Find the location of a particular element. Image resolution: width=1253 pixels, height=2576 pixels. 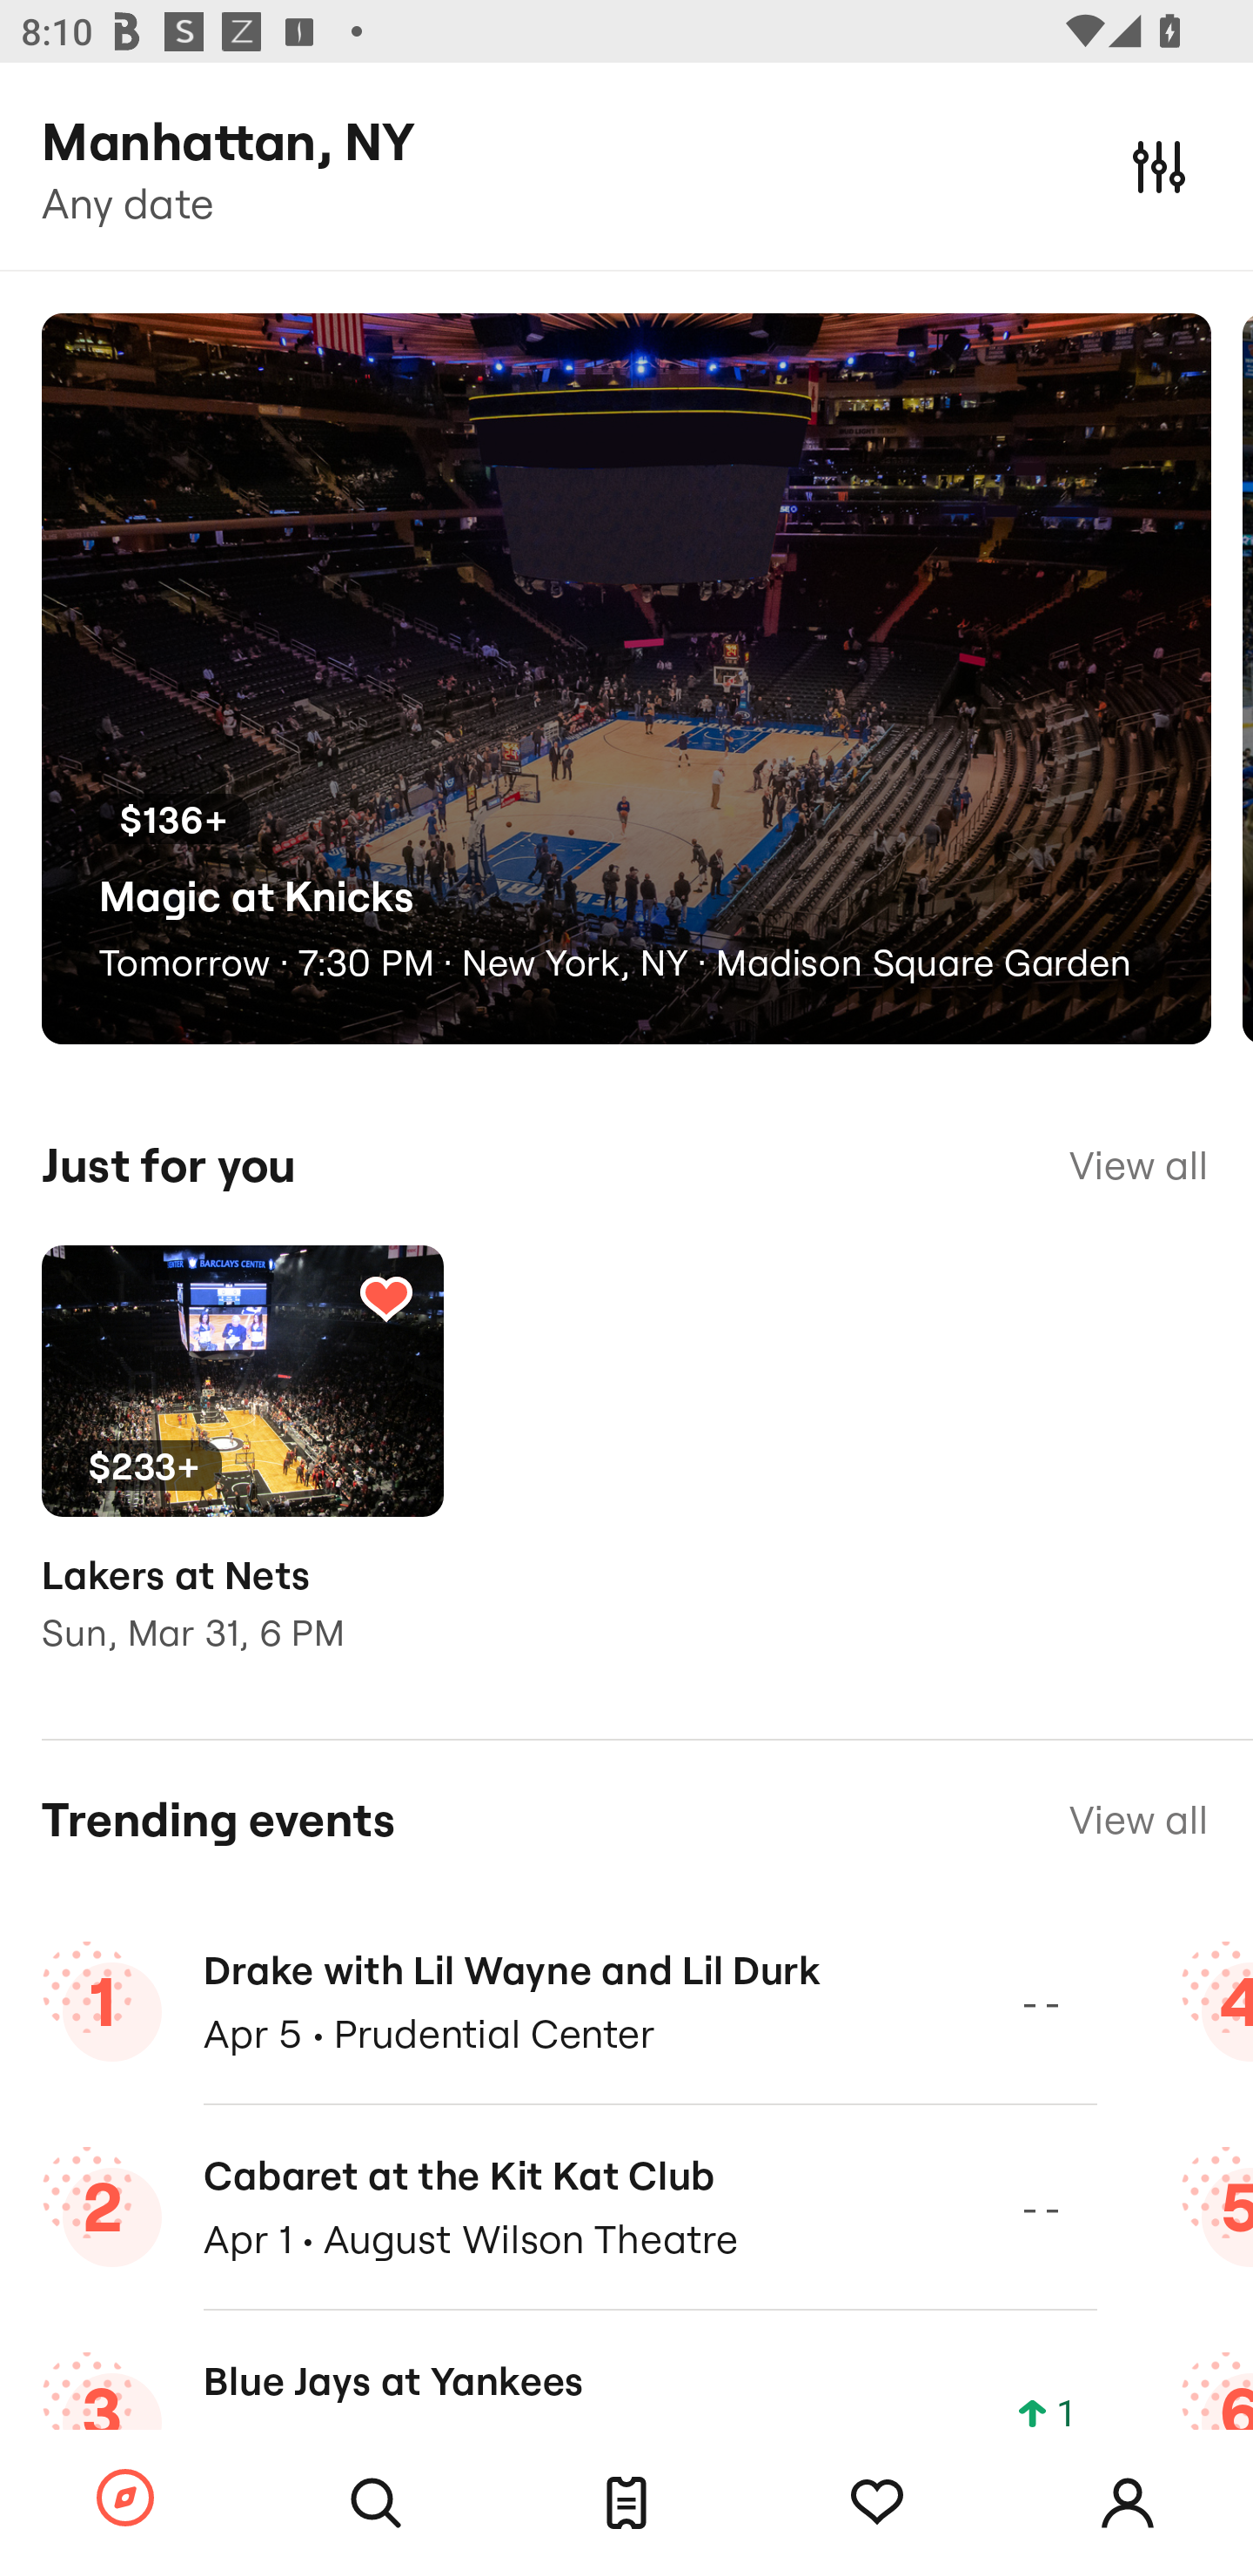

Tracking is located at coordinates (877, 2503).